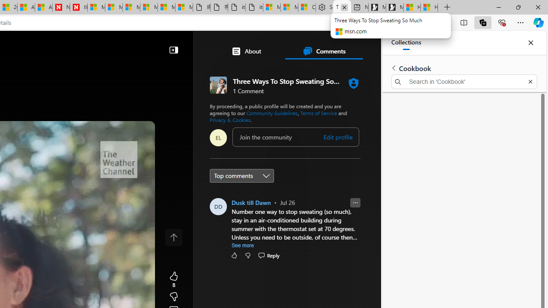  What do you see at coordinates (218, 206) in the screenshot?
I see `Profile Picture` at bounding box center [218, 206].